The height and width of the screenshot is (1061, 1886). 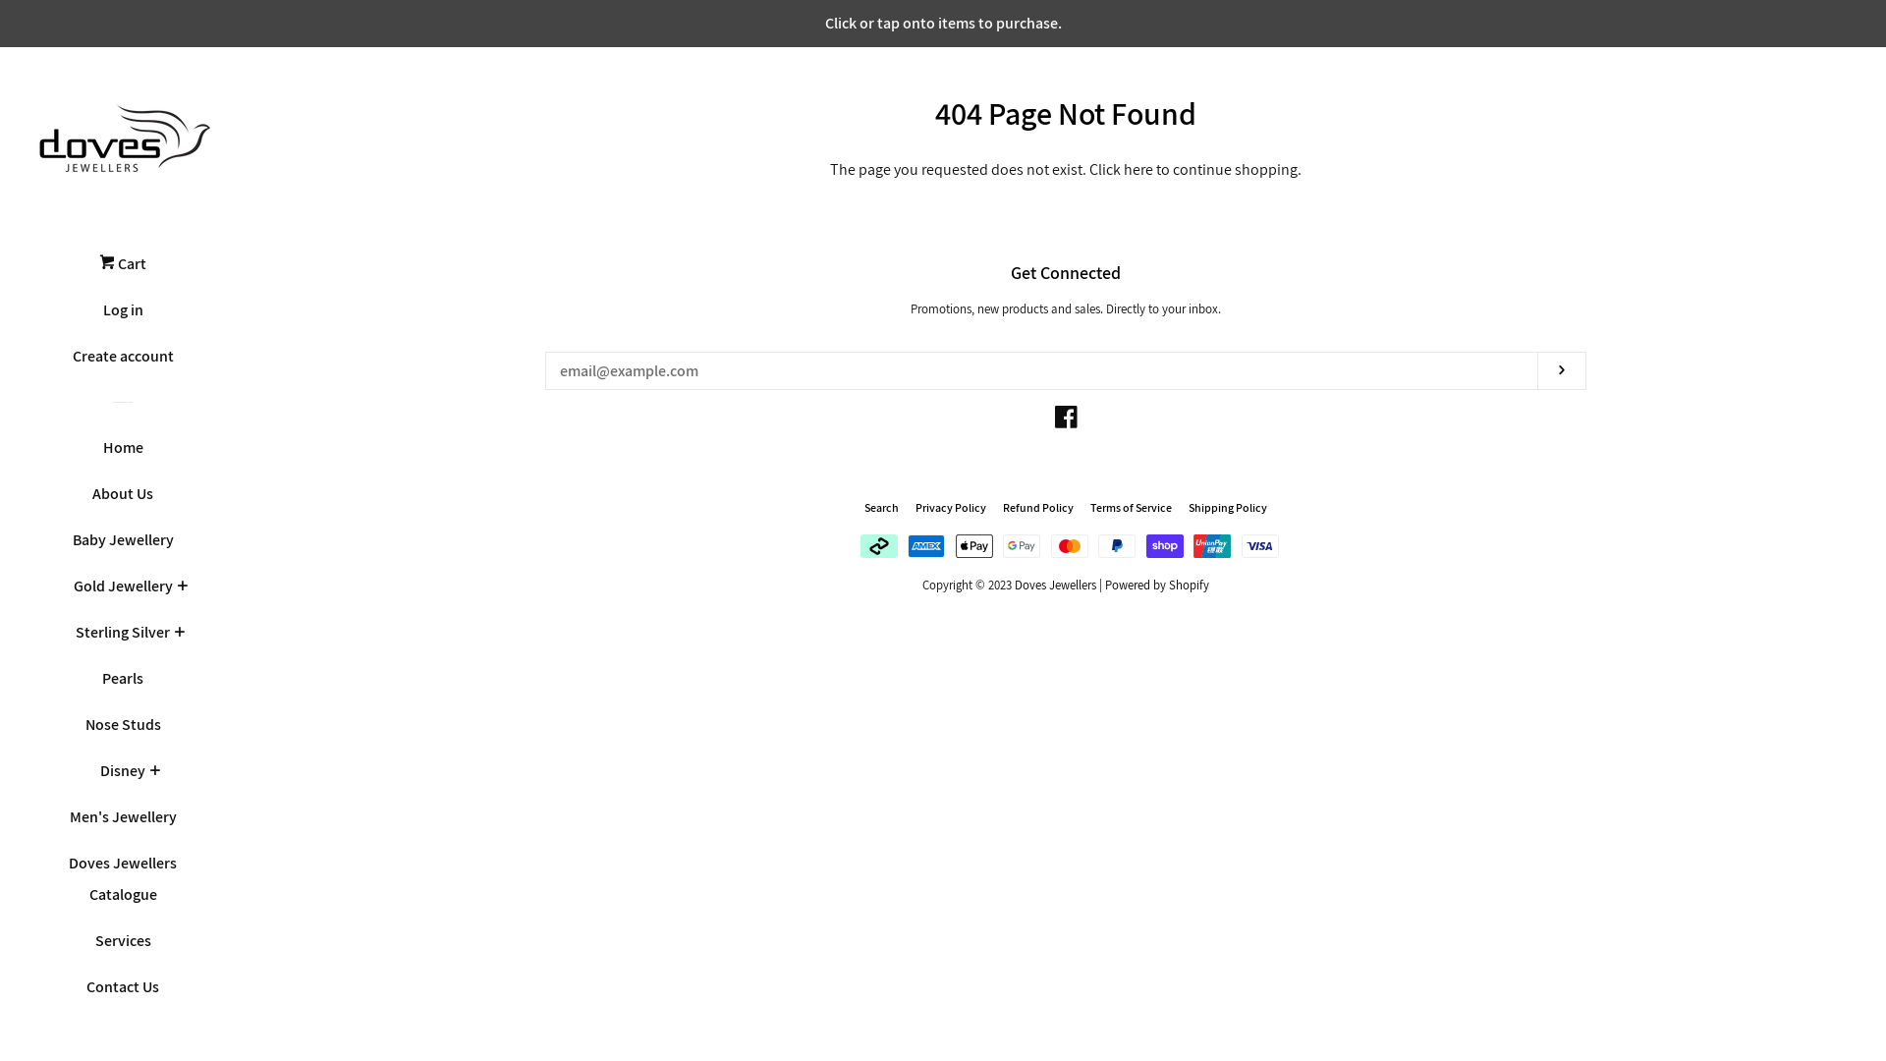 I want to click on Facebook, so click(x=1065, y=420).